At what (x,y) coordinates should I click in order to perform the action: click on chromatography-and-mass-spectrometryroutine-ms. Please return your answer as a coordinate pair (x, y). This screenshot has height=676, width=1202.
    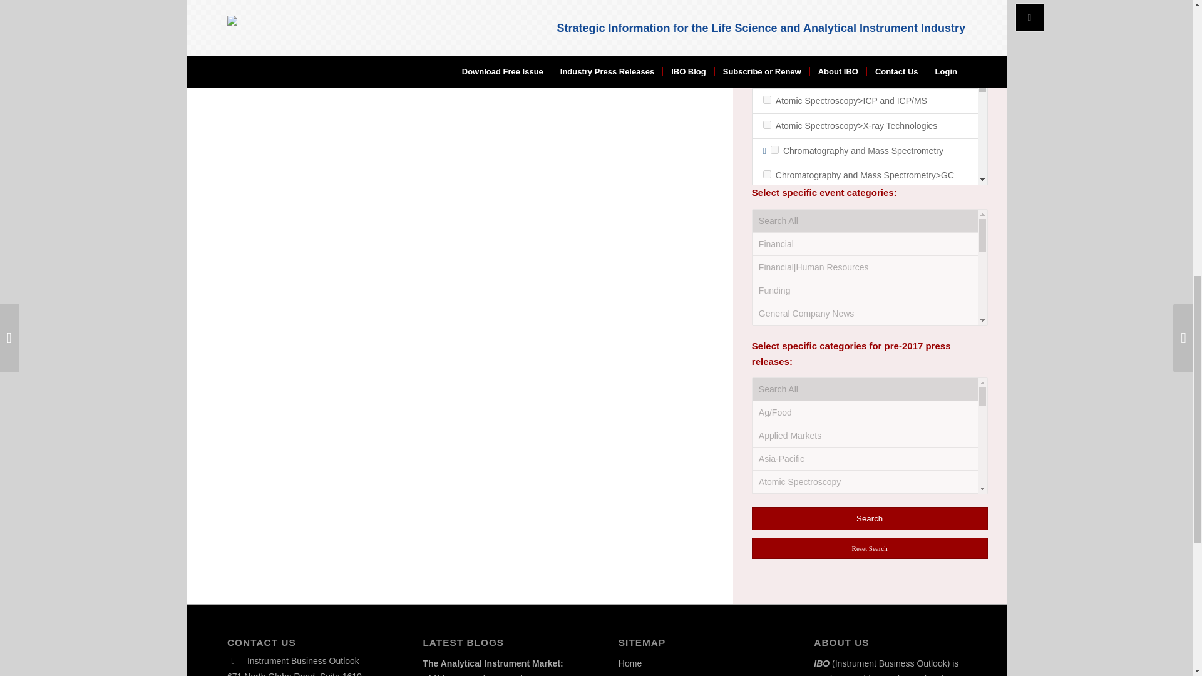
    Looking at the image, I should click on (768, 346).